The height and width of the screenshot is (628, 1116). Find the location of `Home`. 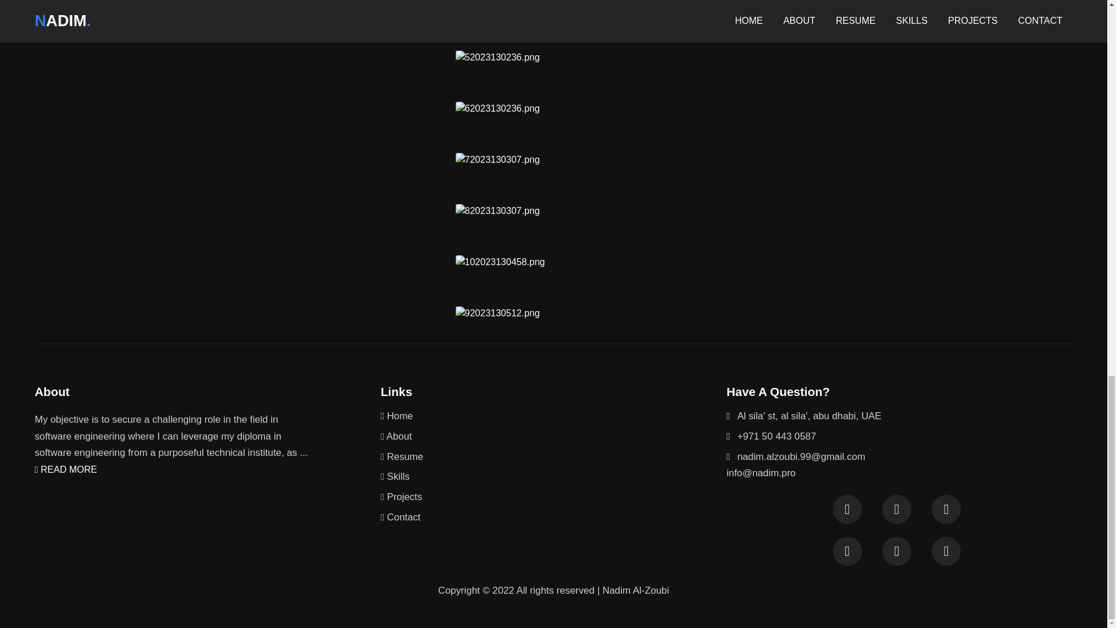

Home is located at coordinates (553, 416).